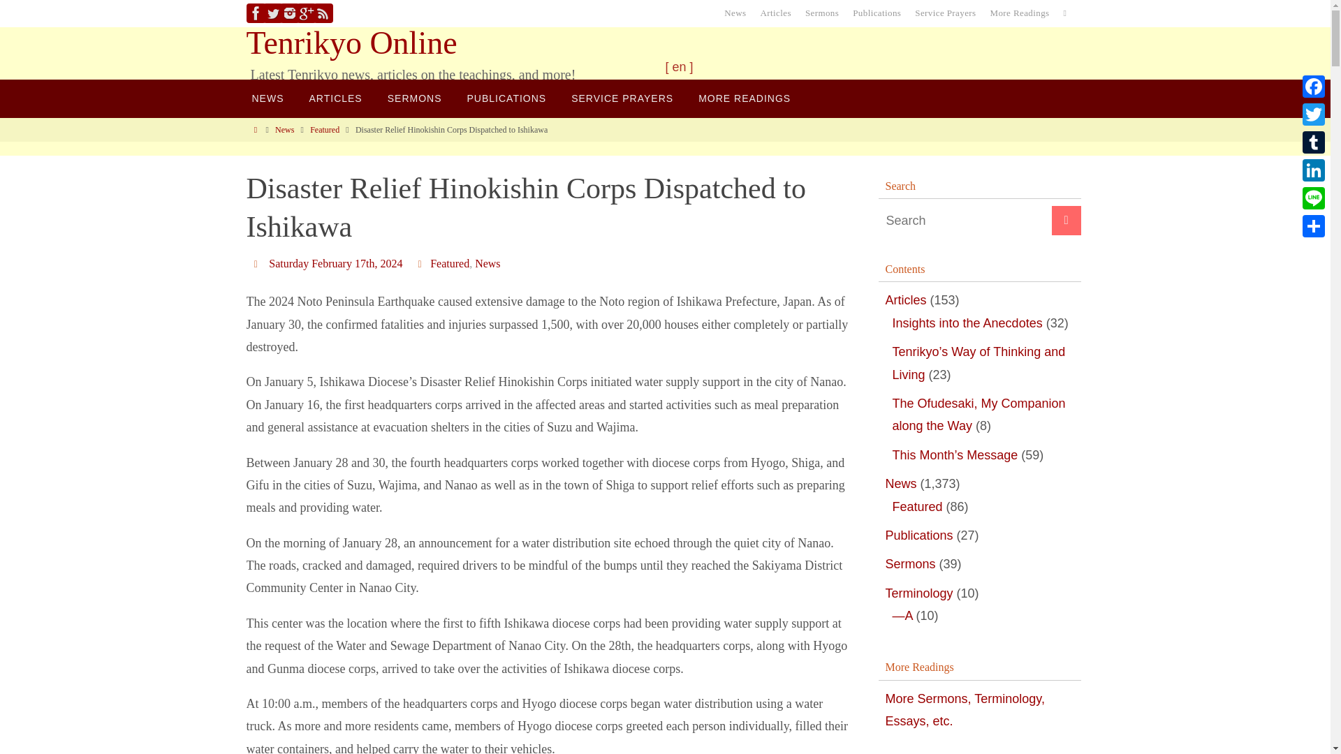 The width and height of the screenshot is (1341, 754). What do you see at coordinates (289, 13) in the screenshot?
I see `Tenrikyo Online on Instagram` at bounding box center [289, 13].